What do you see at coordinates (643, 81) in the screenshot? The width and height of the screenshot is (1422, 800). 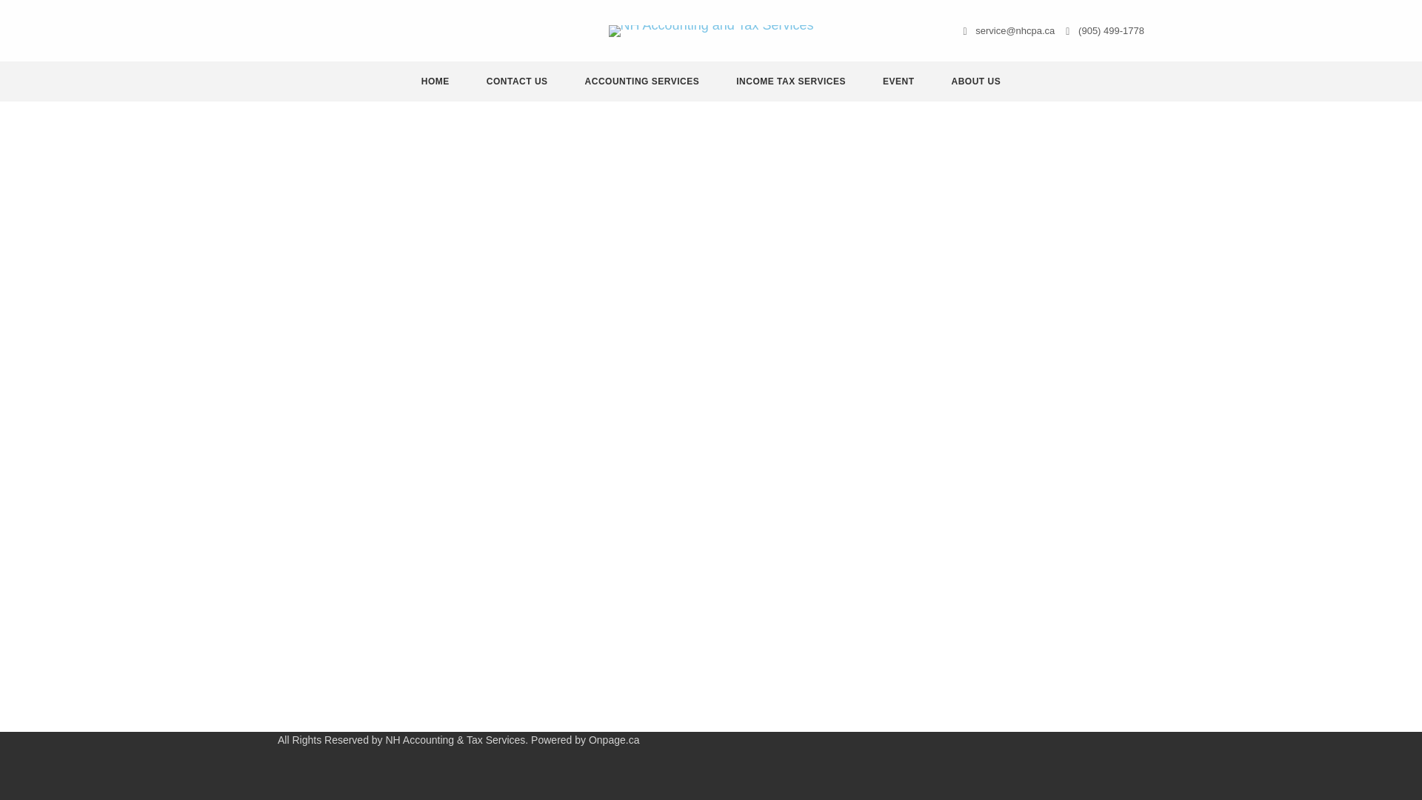 I see `ACCOUNTING SERVICES` at bounding box center [643, 81].